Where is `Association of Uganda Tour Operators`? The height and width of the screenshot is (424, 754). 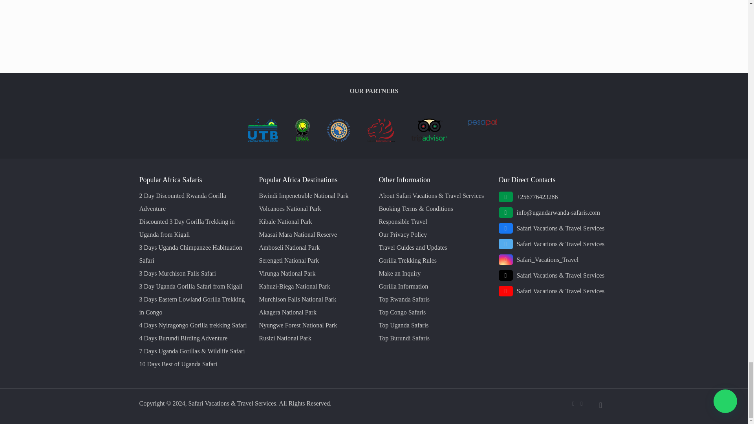
Association of Uganda Tour Operators is located at coordinates (339, 140).